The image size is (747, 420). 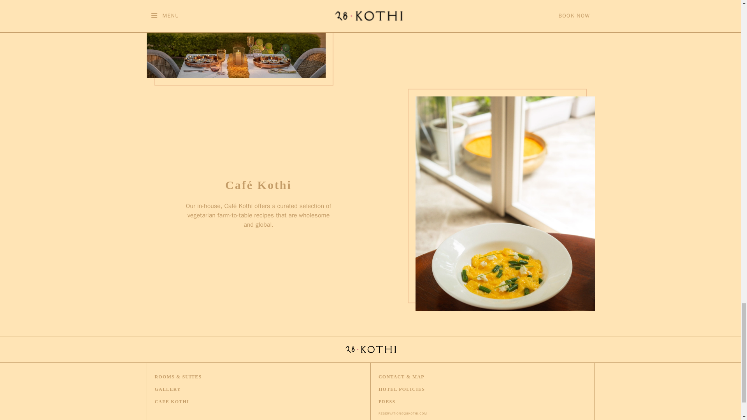 What do you see at coordinates (387, 401) in the screenshot?
I see `PRESS` at bounding box center [387, 401].